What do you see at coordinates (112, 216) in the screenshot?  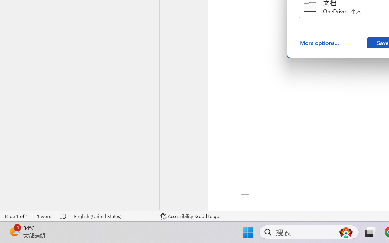 I see `Language English (United States)` at bounding box center [112, 216].